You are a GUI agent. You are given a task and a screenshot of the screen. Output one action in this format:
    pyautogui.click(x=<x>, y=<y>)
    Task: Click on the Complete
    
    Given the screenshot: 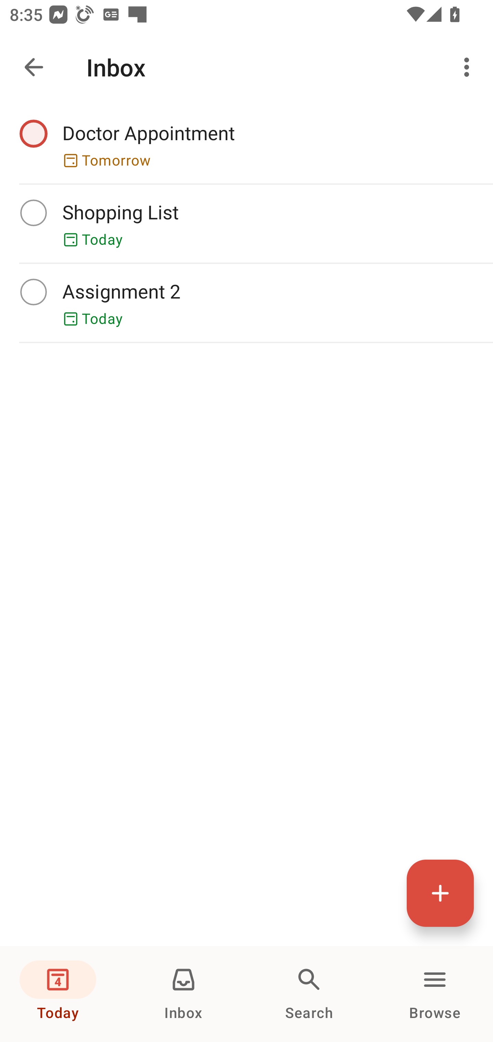 What is the action you would take?
    pyautogui.click(x=33, y=133)
    